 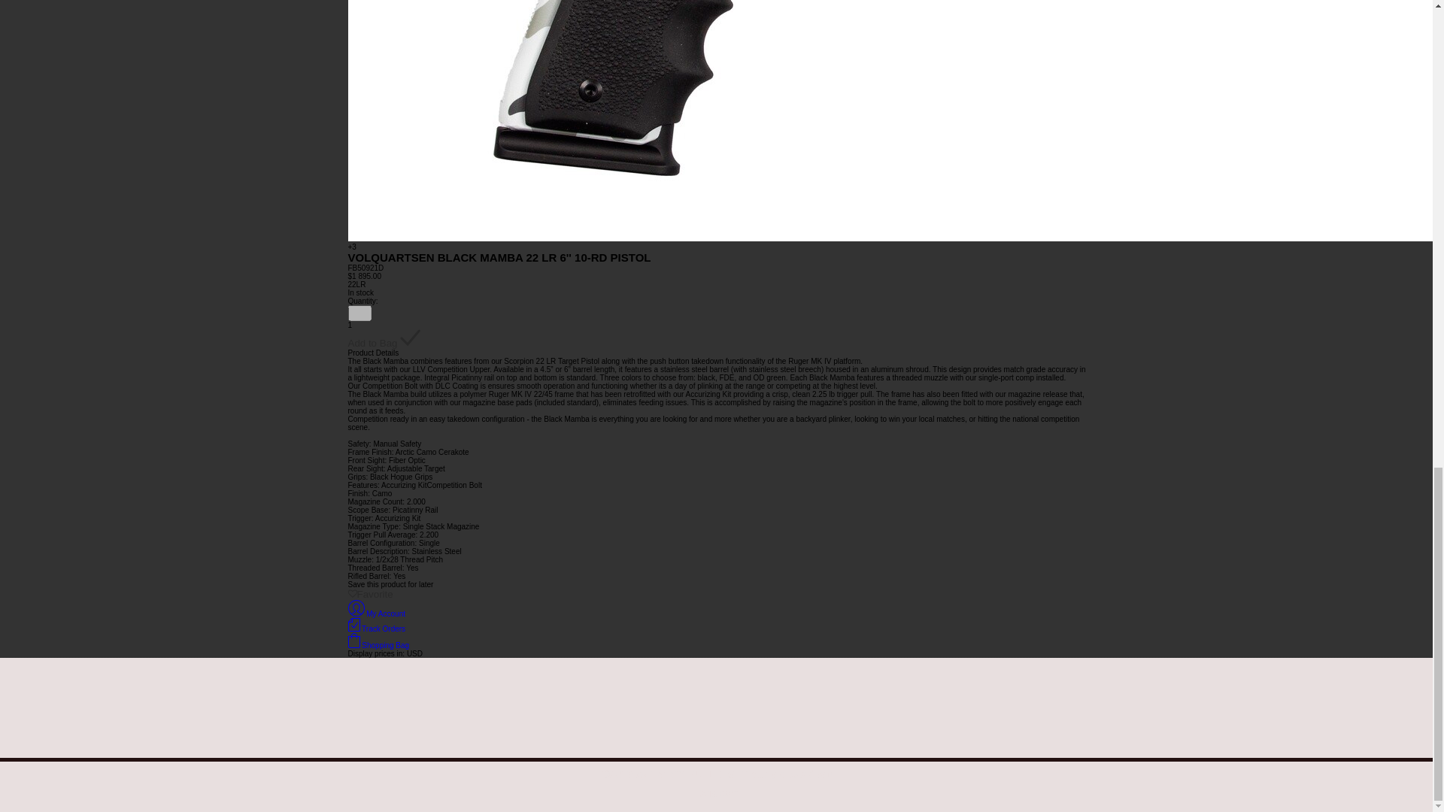 I want to click on My Account, so click(x=376, y=614).